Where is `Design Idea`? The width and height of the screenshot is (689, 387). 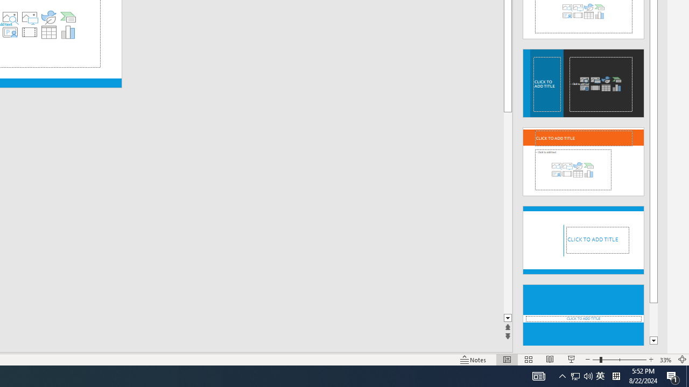 Design Idea is located at coordinates (583, 316).